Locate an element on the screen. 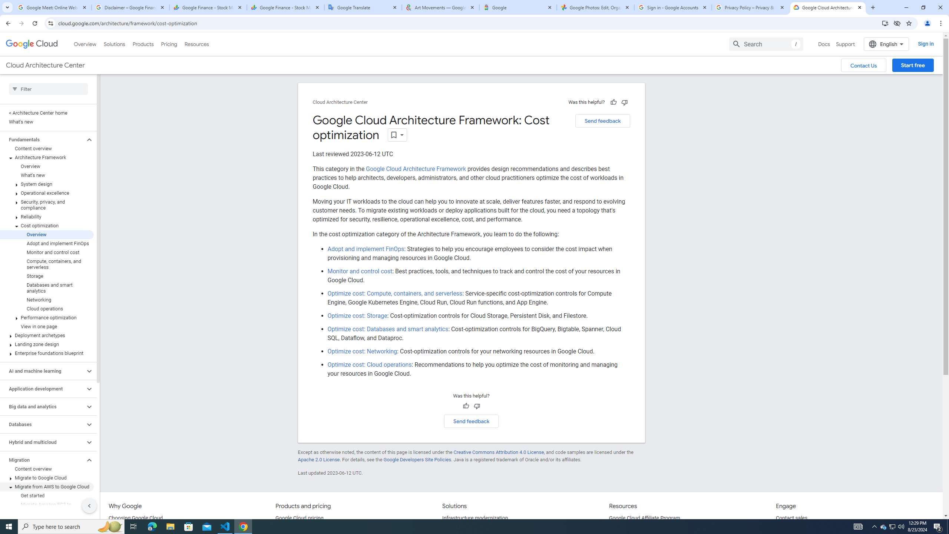 This screenshot has height=534, width=949. Google is located at coordinates (518, 7).